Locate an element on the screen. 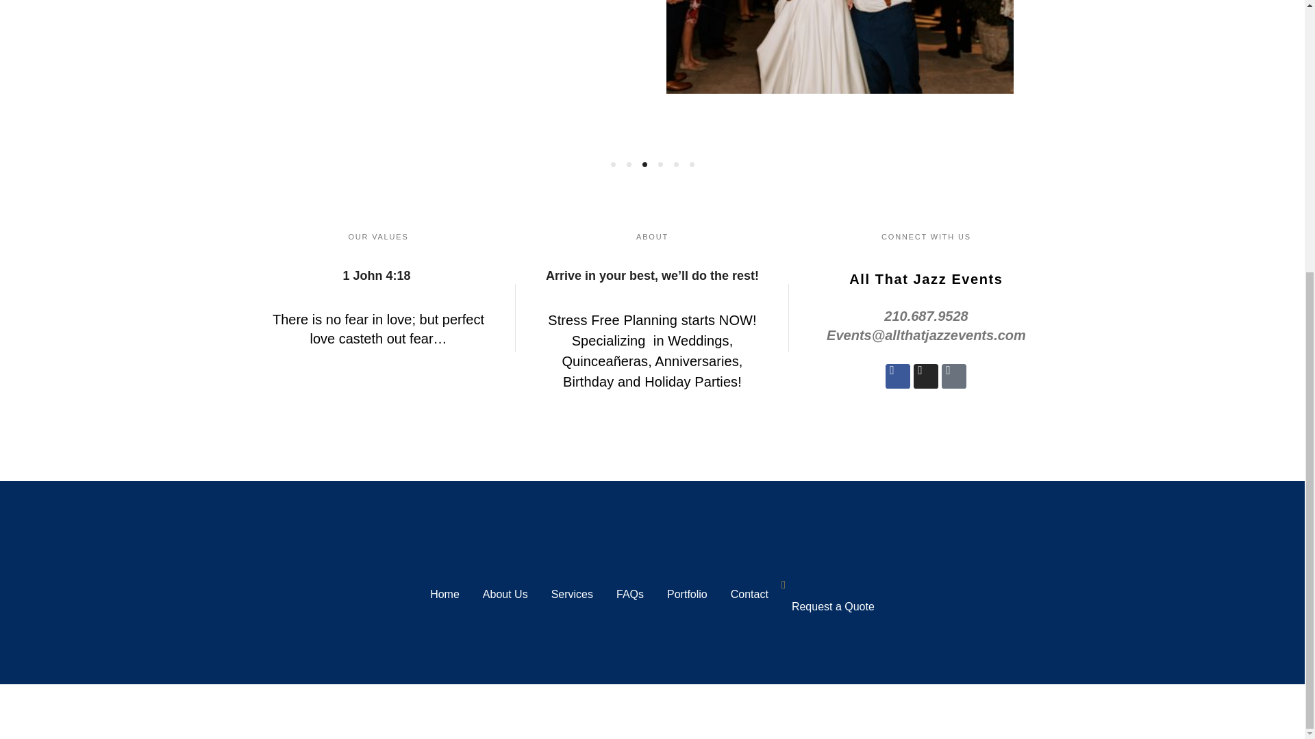 This screenshot has width=1315, height=739. Services is located at coordinates (572, 594).